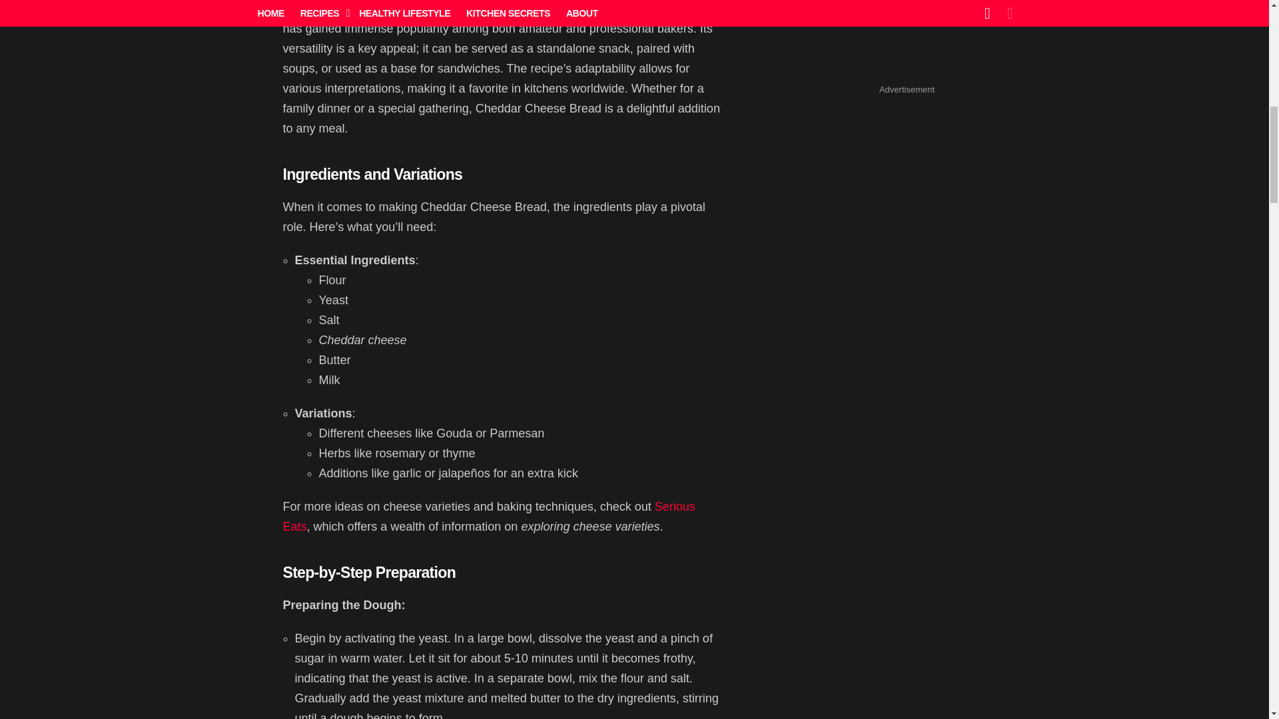  I want to click on Serious Eats, so click(488, 517).